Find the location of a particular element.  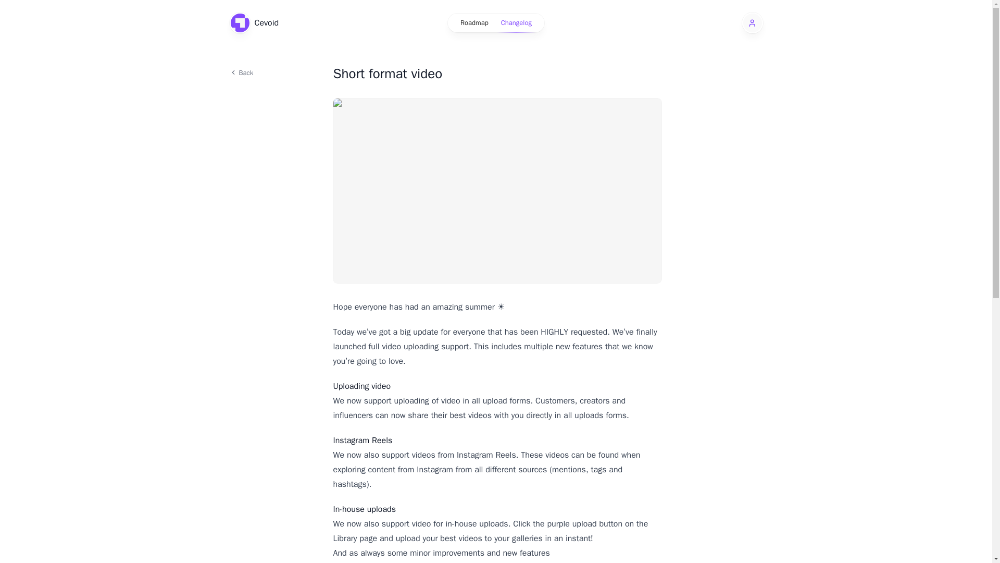

Short format video is located at coordinates (497, 74).